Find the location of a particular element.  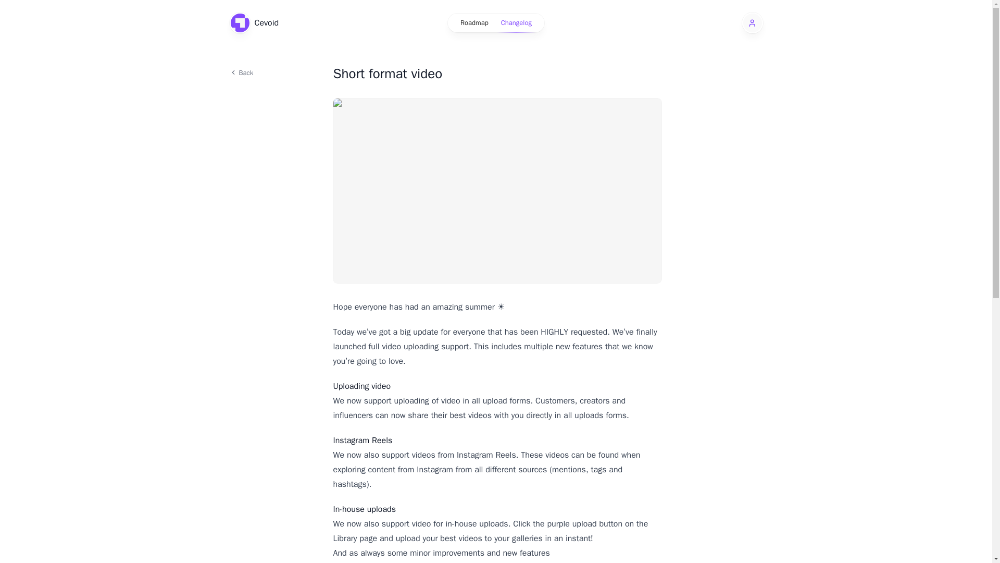

Short format video is located at coordinates (497, 74).